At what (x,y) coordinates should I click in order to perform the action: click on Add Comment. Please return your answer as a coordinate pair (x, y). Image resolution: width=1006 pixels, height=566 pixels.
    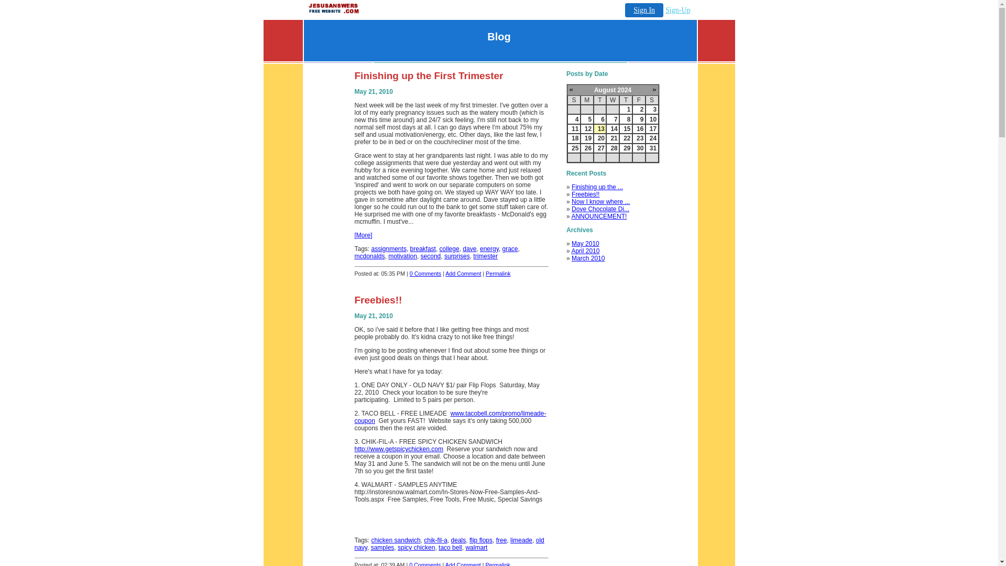
    Looking at the image, I should click on (463, 274).